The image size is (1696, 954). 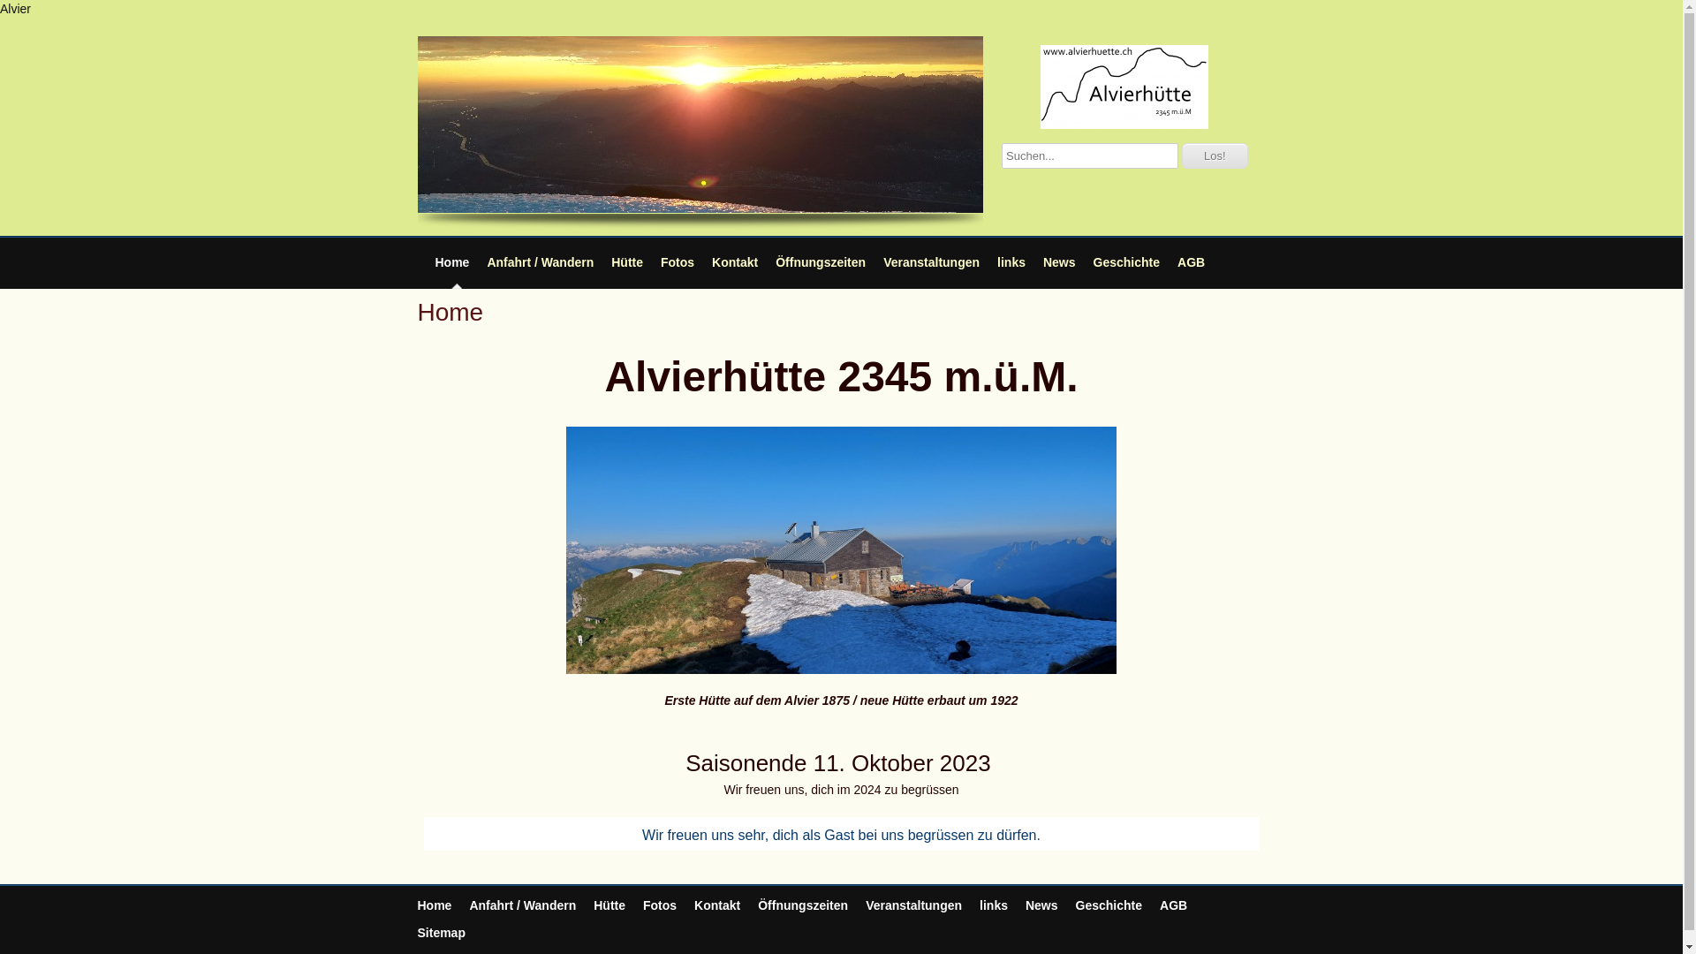 What do you see at coordinates (541, 262) in the screenshot?
I see `Anfahrt / Wandern` at bounding box center [541, 262].